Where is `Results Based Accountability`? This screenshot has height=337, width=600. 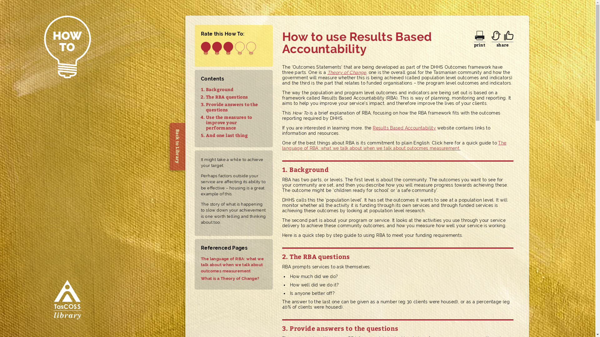 Results Based Accountability is located at coordinates (404, 128).